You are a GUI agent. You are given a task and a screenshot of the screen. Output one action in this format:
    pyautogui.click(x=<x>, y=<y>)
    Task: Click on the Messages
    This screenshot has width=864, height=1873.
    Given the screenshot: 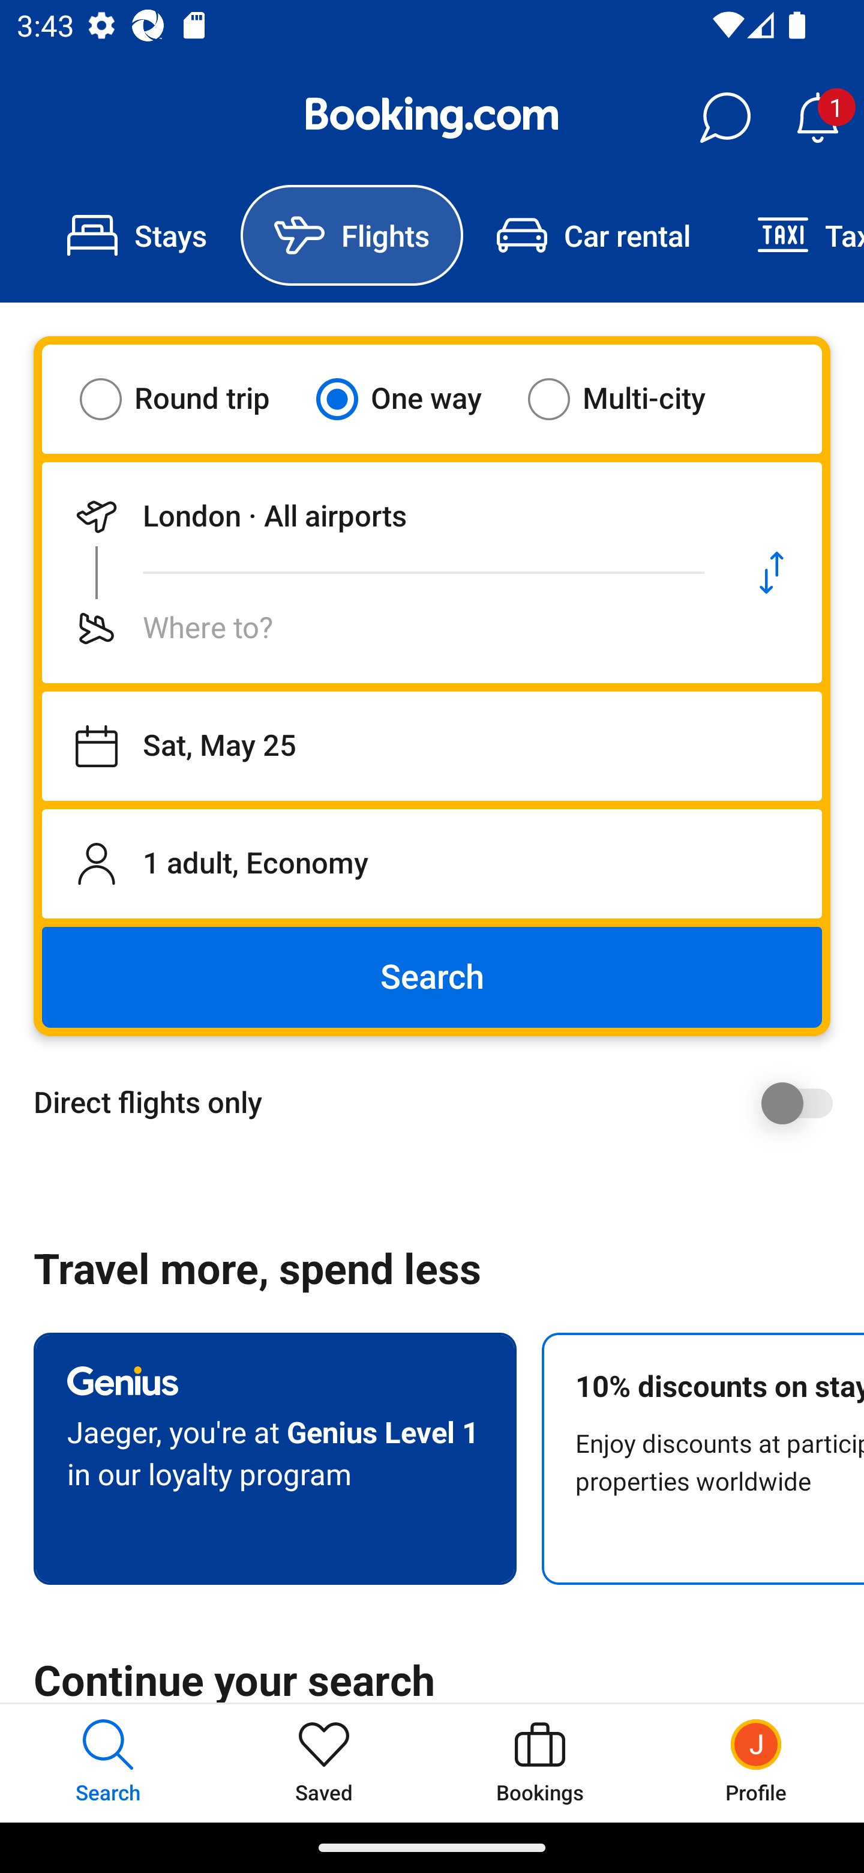 What is the action you would take?
    pyautogui.click(x=725, y=118)
    